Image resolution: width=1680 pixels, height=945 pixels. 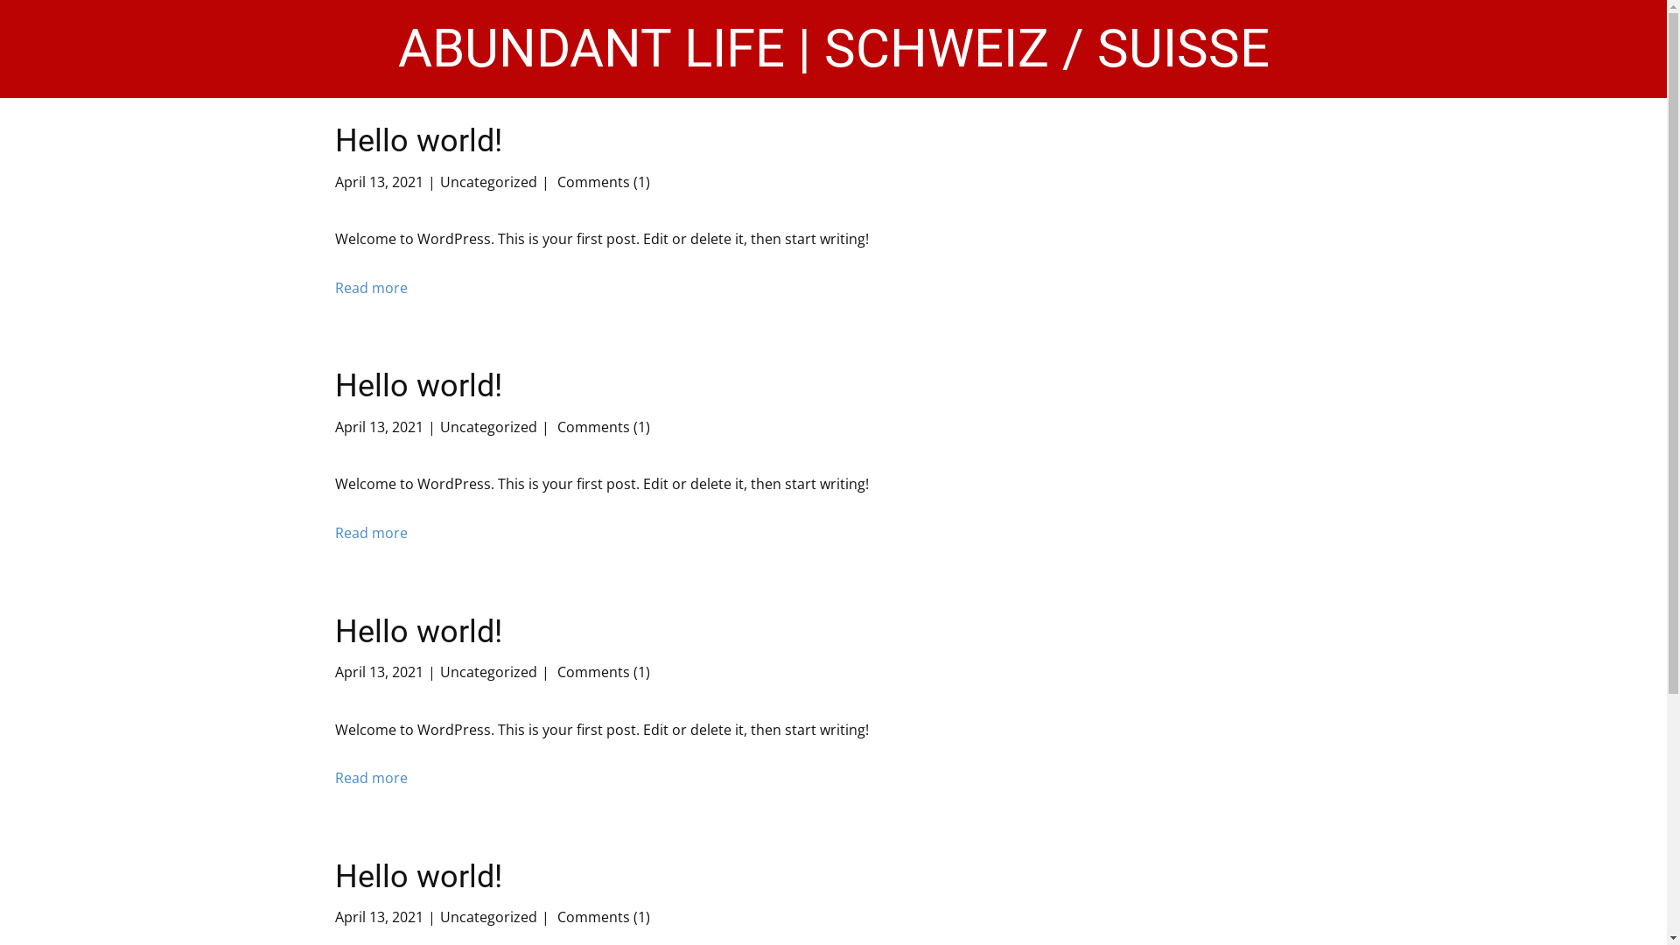 What do you see at coordinates (418, 141) in the screenshot?
I see `Hello world!` at bounding box center [418, 141].